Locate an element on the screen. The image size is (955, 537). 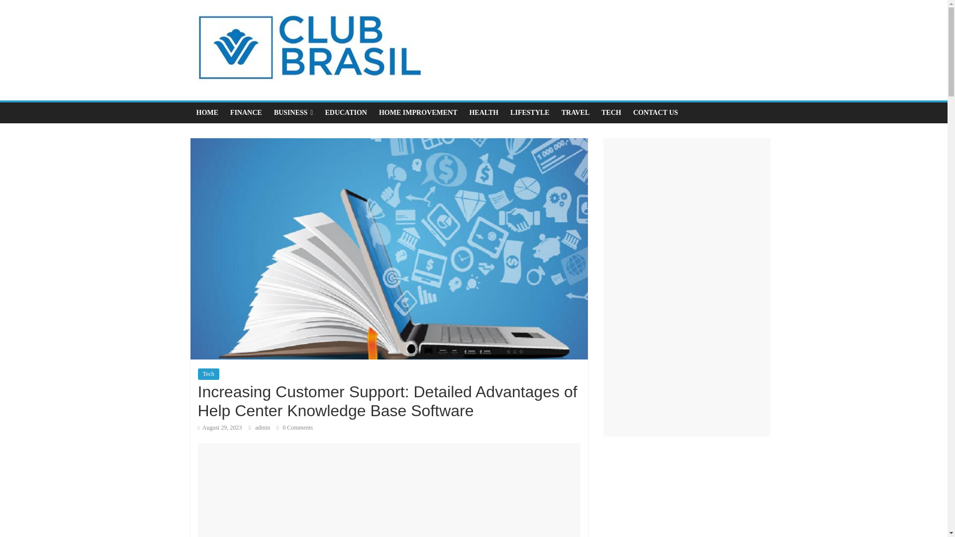
August 29, 2023 is located at coordinates (220, 428).